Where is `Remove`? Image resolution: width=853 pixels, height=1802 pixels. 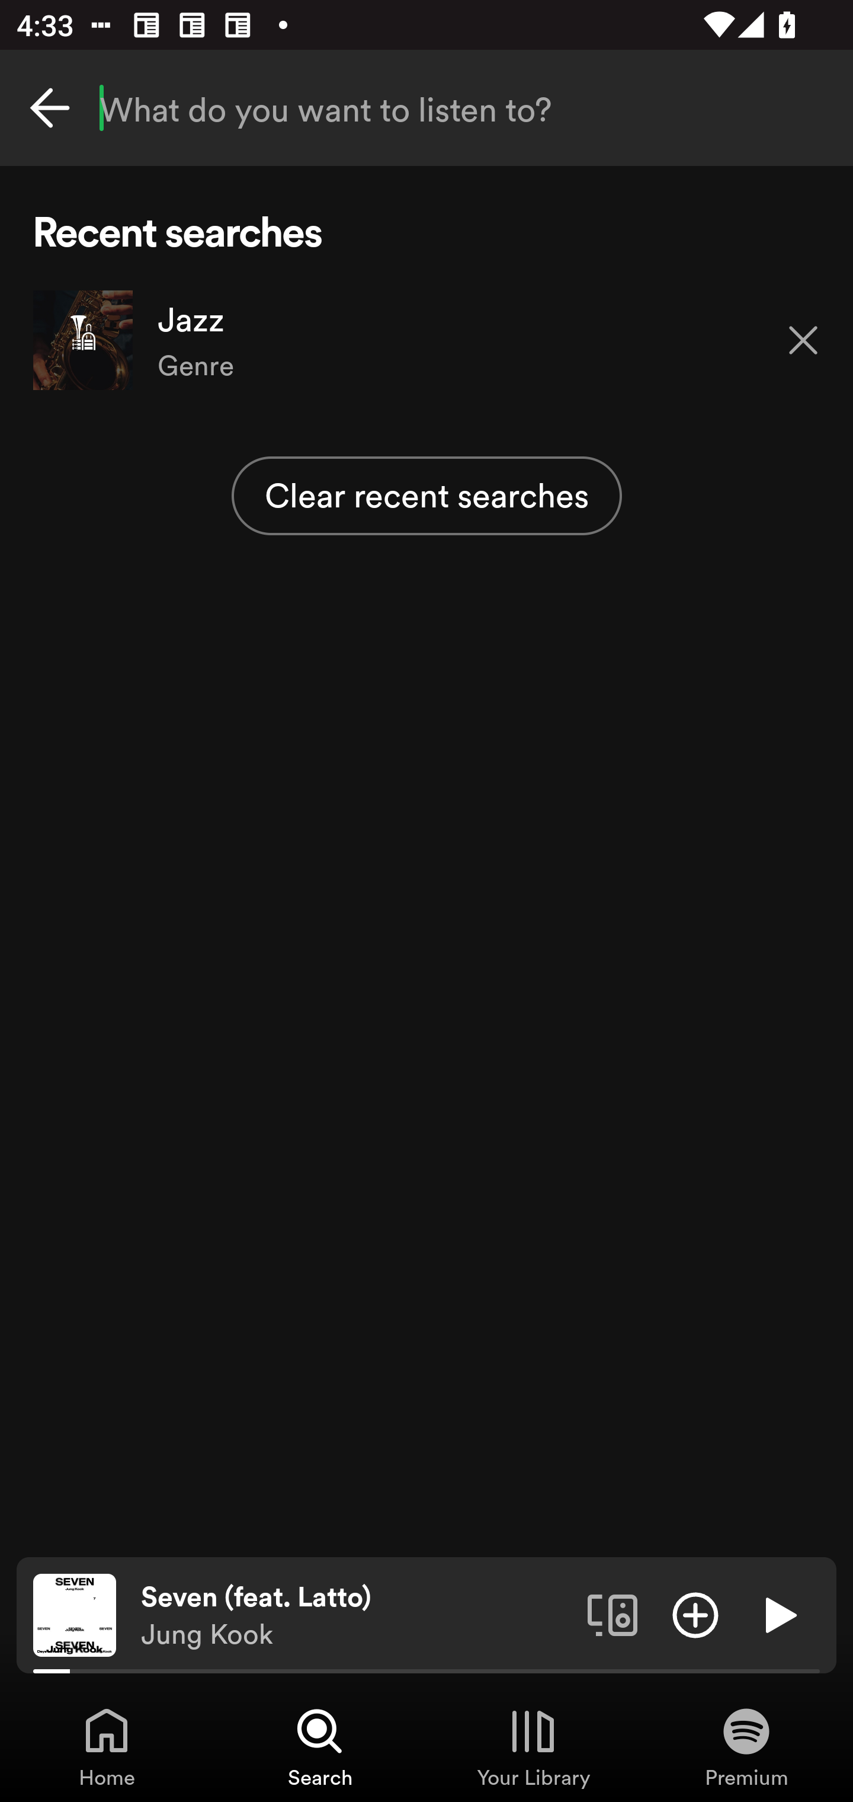
Remove is located at coordinates (803, 339).